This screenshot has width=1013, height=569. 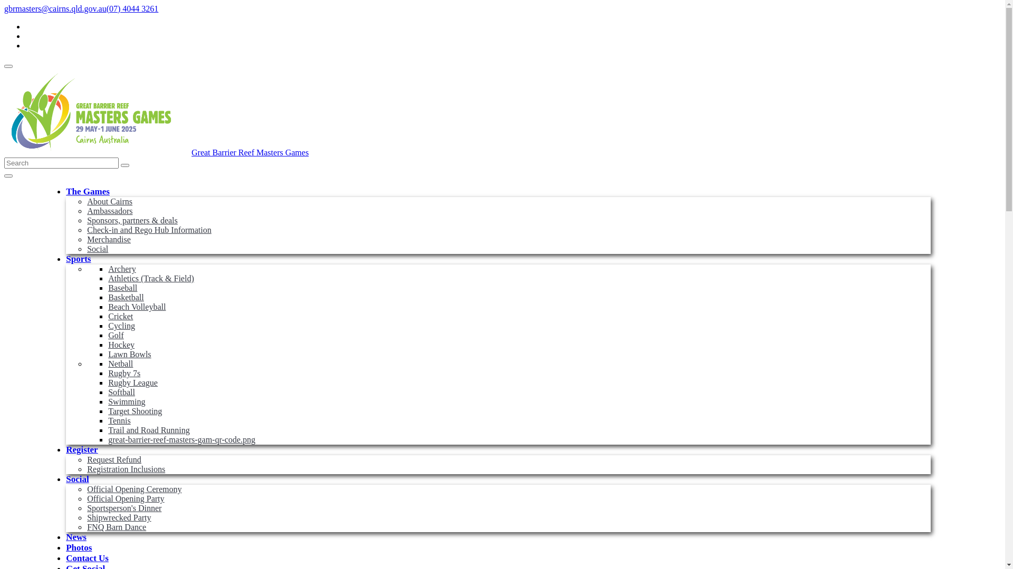 What do you see at coordinates (119, 517) in the screenshot?
I see `Shipwrecked Party` at bounding box center [119, 517].